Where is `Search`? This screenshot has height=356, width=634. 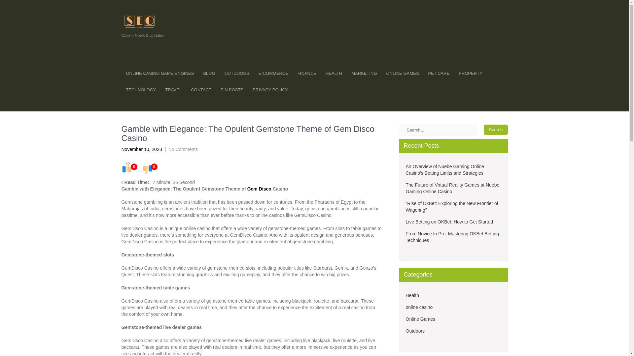
Search is located at coordinates (495, 130).